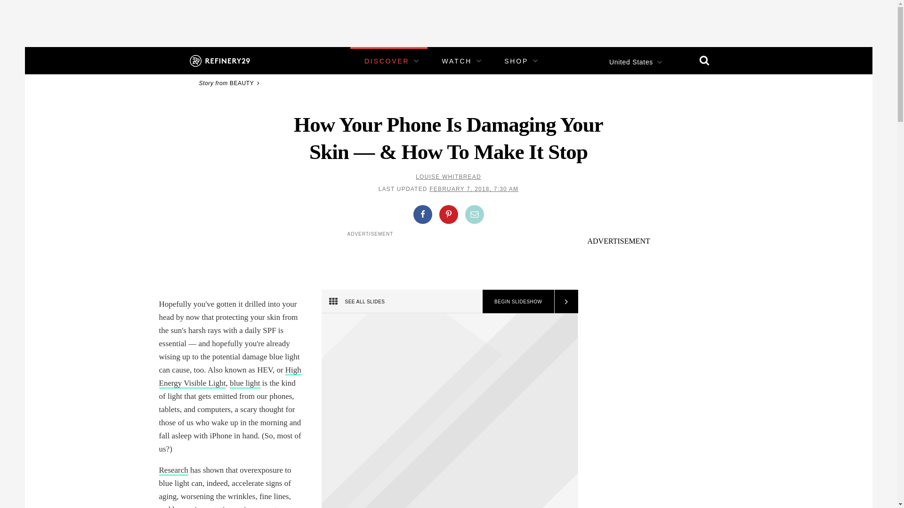 This screenshot has width=904, height=508. Describe the element at coordinates (474, 189) in the screenshot. I see `FEBRUARY 7, 2018, 7:30 AM` at that location.